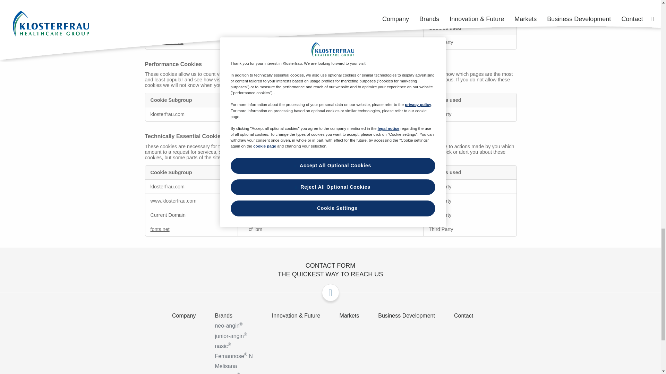  Describe the element at coordinates (160, 229) in the screenshot. I see `fonts.net` at that location.